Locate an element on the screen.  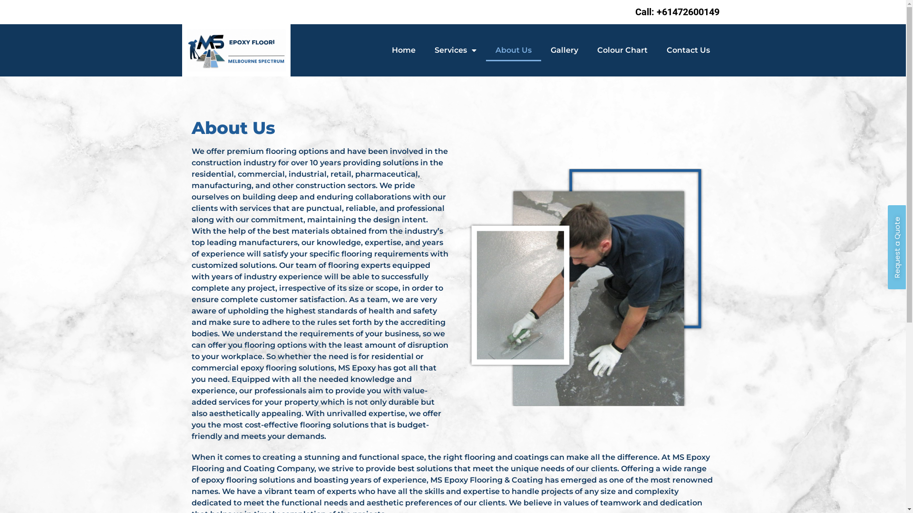
about us section picture is located at coordinates (586, 287).